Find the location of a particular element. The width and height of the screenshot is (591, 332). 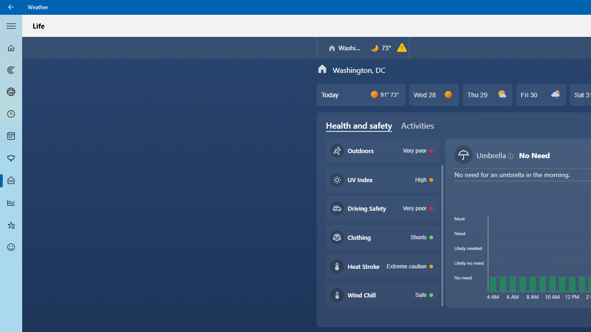

Send Feedback - Not Selected is located at coordinates (11, 247).